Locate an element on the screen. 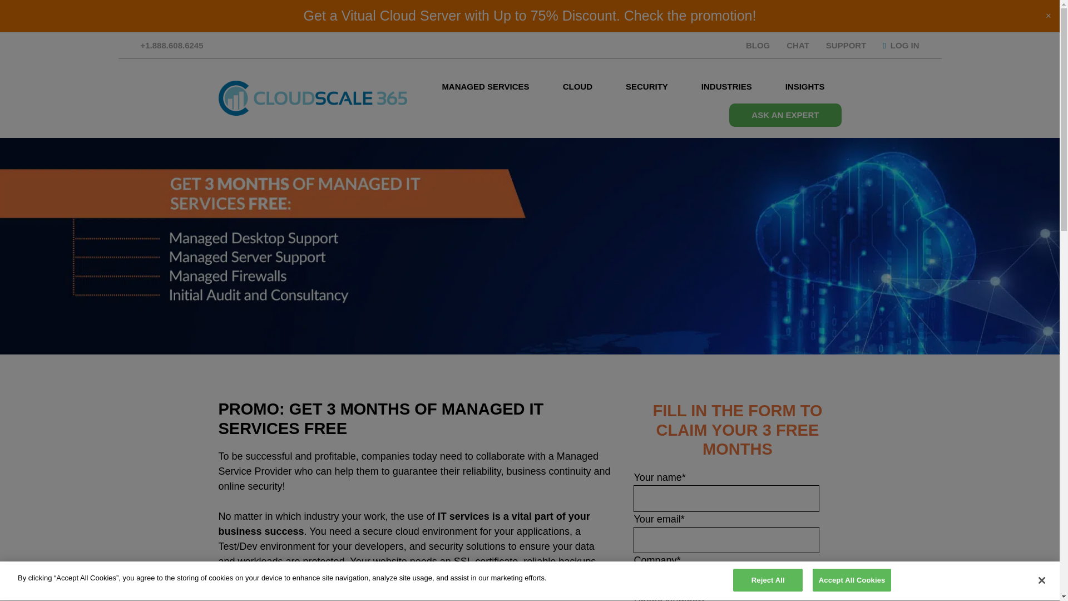 This screenshot has height=601, width=1068. MANAGED SERVICES is located at coordinates (485, 87).